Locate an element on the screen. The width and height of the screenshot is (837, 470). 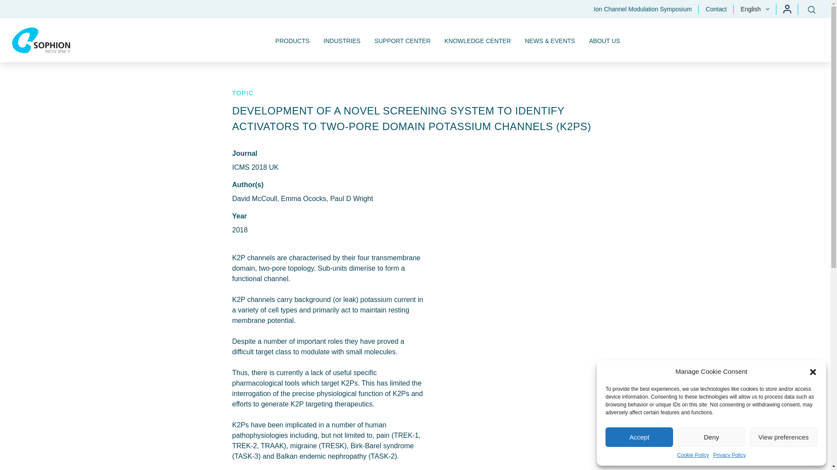
Accept is located at coordinates (639, 437).